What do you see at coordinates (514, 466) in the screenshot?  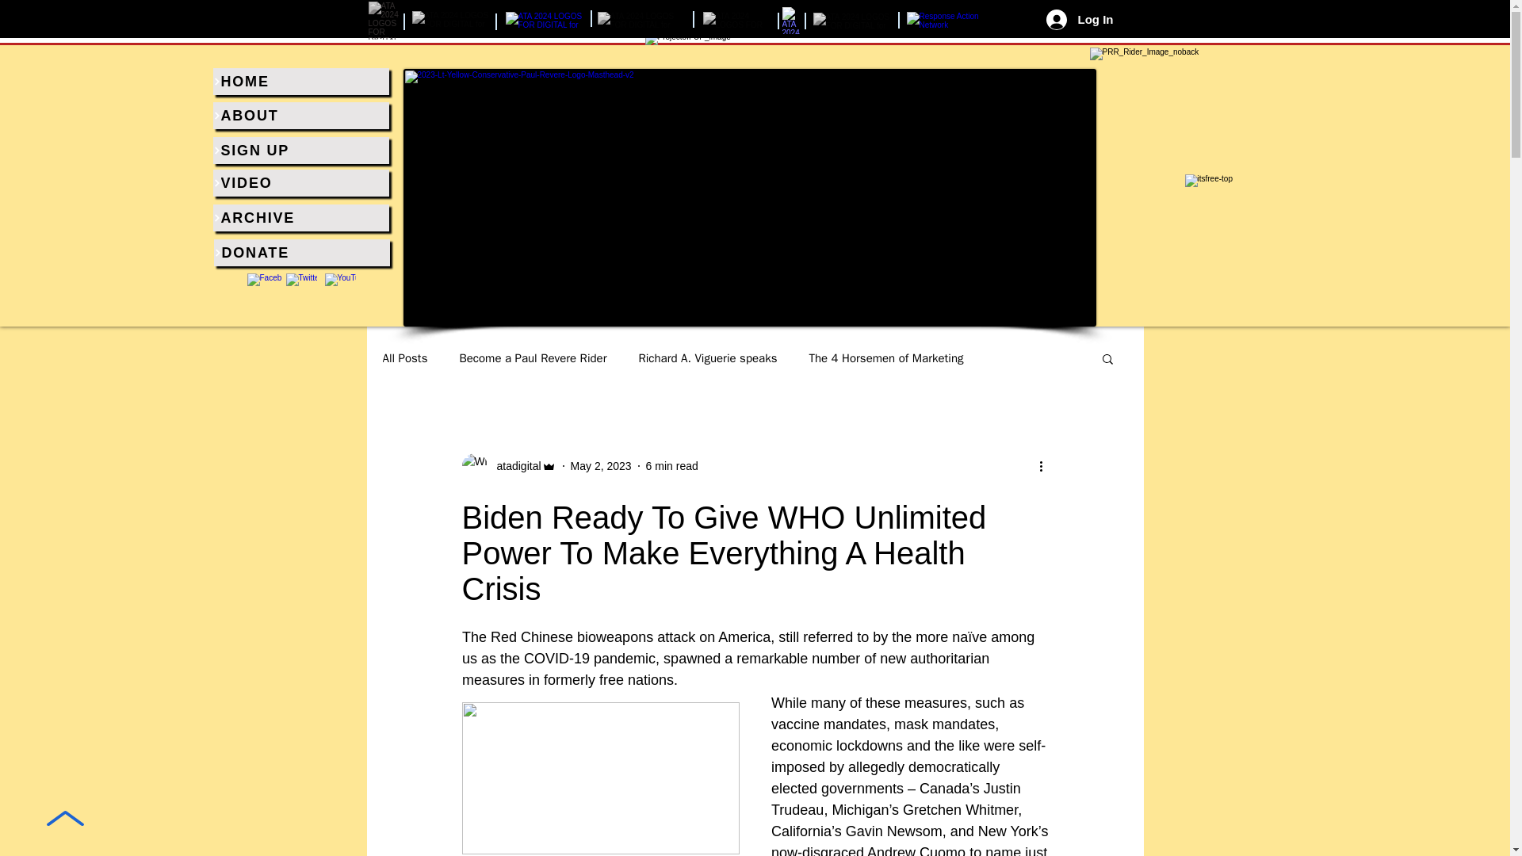 I see `atadigital` at bounding box center [514, 466].